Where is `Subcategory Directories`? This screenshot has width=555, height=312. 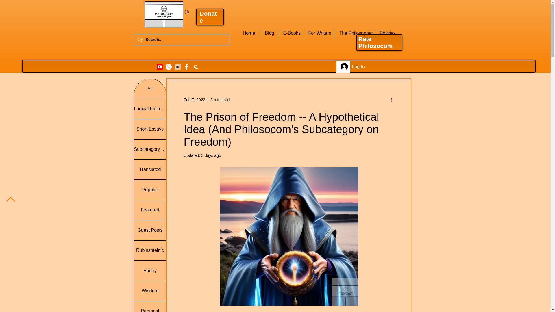 Subcategory Directories is located at coordinates (150, 149).